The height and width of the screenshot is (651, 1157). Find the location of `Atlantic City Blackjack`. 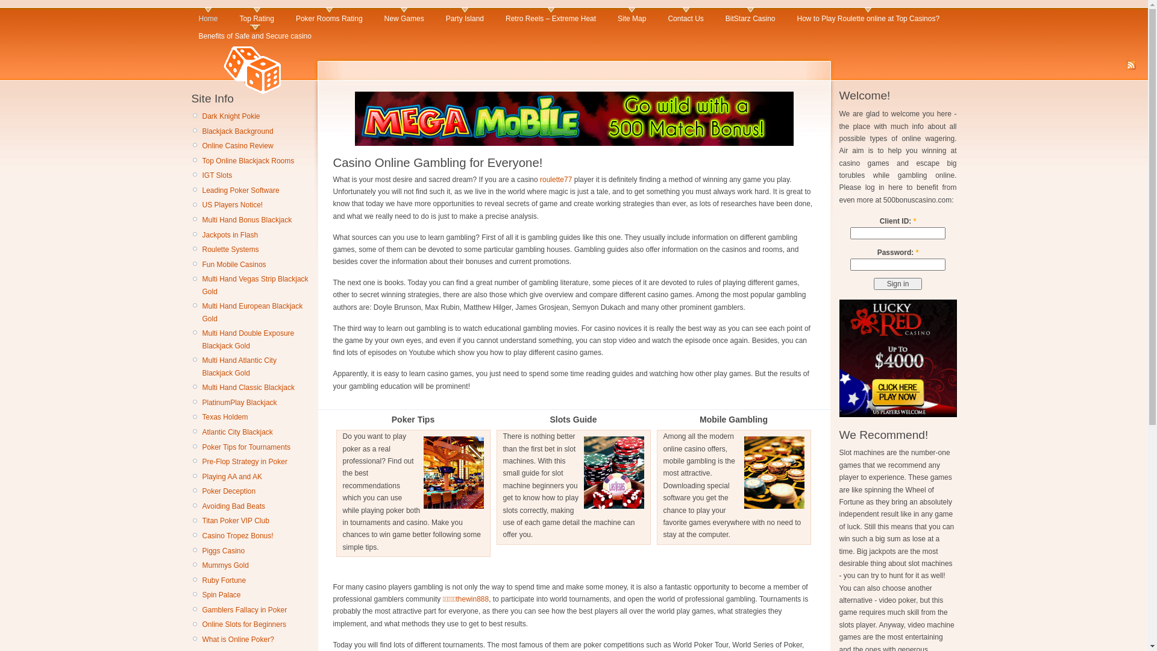

Atlantic City Blackjack is located at coordinates (237, 432).